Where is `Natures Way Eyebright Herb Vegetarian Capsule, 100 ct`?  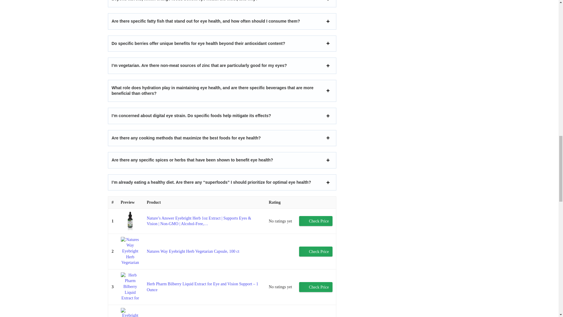
Natures Way Eyebright Herb Vegetarian Capsule, 100 ct is located at coordinates (193, 251).